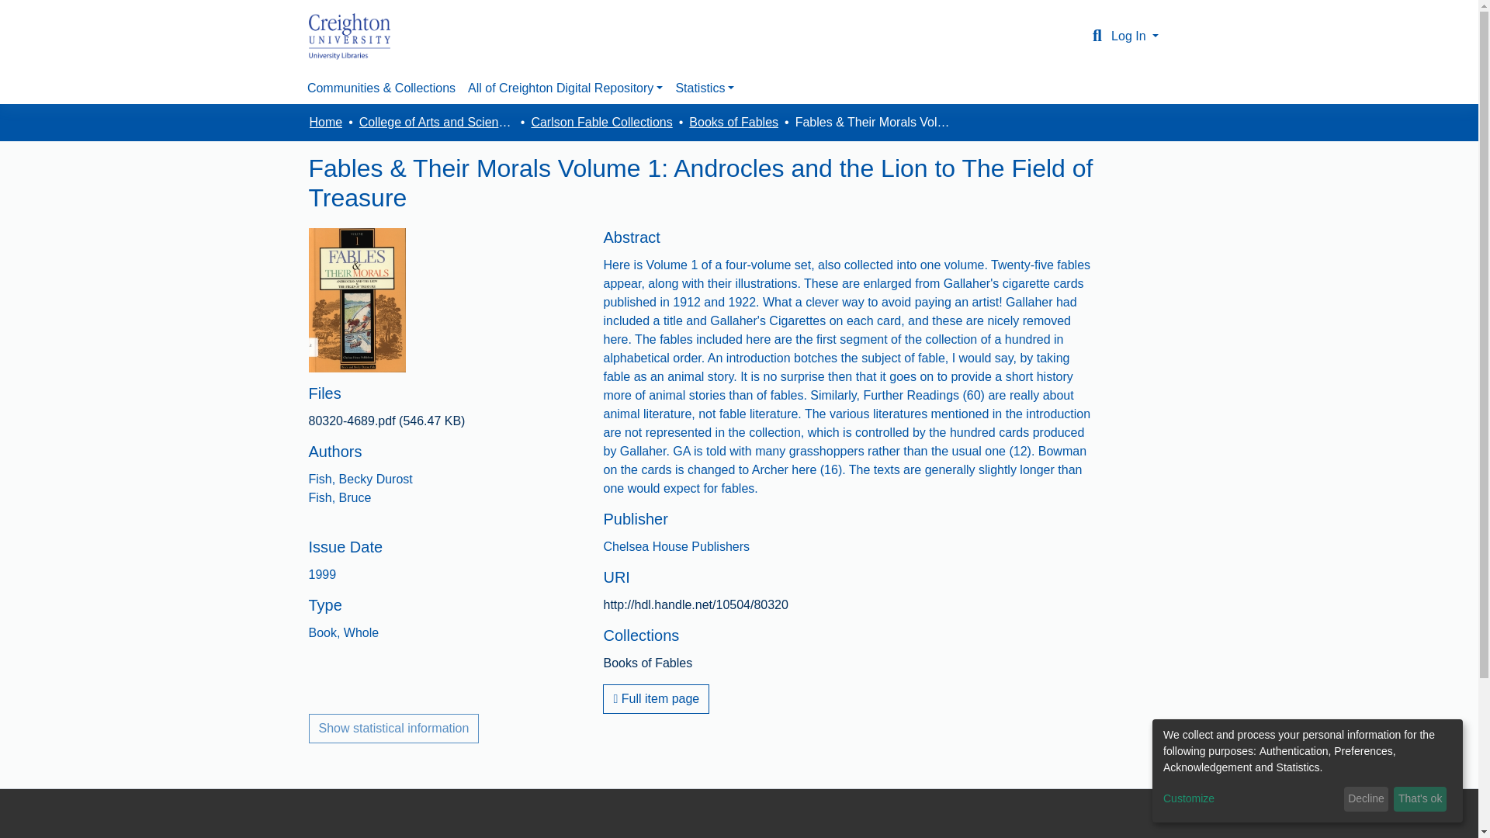 This screenshot has width=1490, height=838. Describe the element at coordinates (394, 728) in the screenshot. I see `Show statistical information` at that location.